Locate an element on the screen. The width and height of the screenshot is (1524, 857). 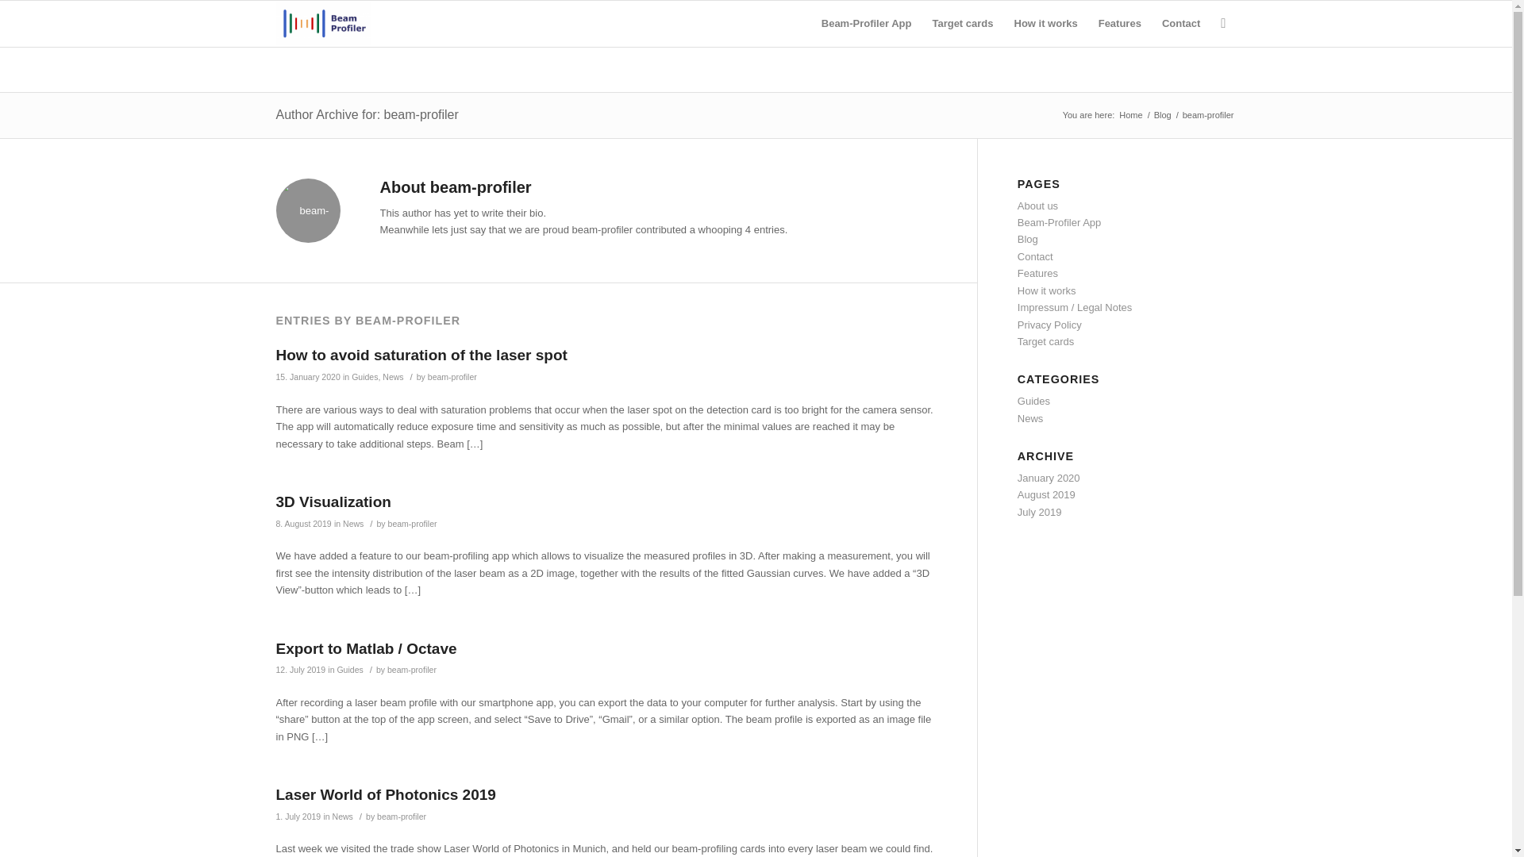
Posts by beam-profiler is located at coordinates (411, 670).